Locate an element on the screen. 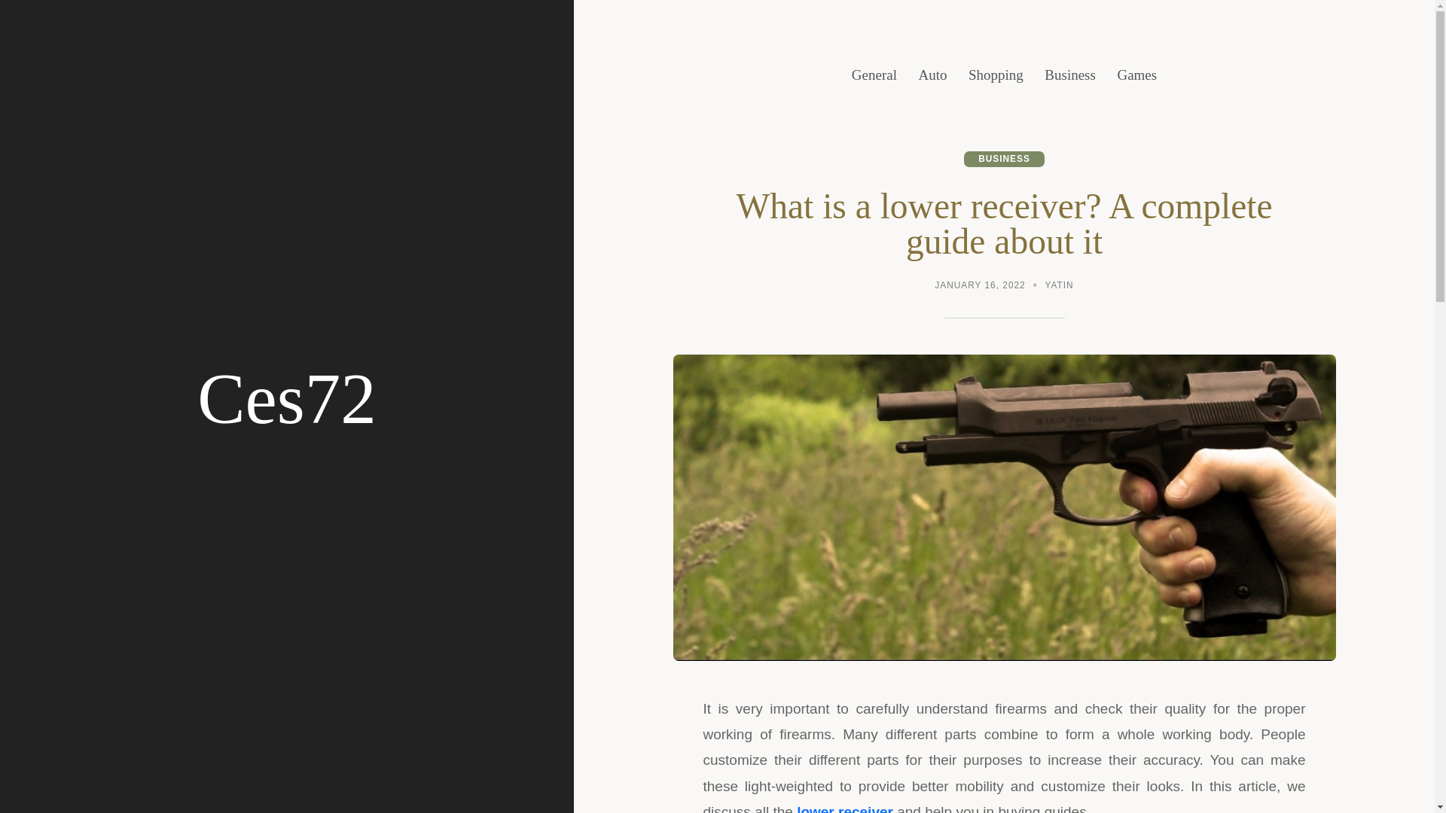  YATIN is located at coordinates (1060, 286).